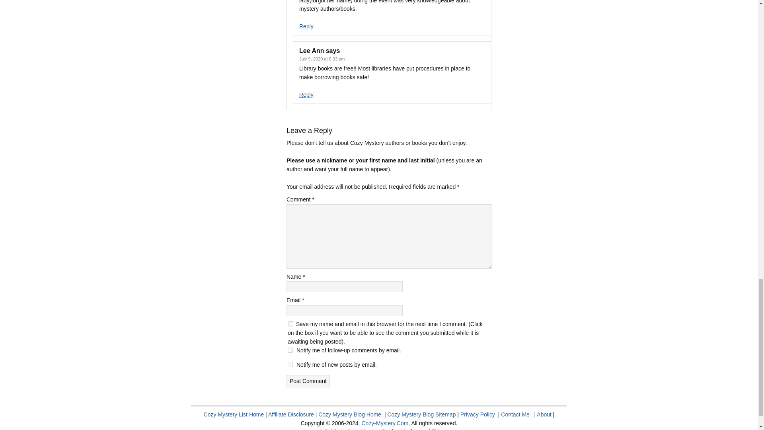 This screenshot has width=764, height=430. Describe the element at coordinates (322, 59) in the screenshot. I see `July 9, 2020 at 6:33 pm` at that location.